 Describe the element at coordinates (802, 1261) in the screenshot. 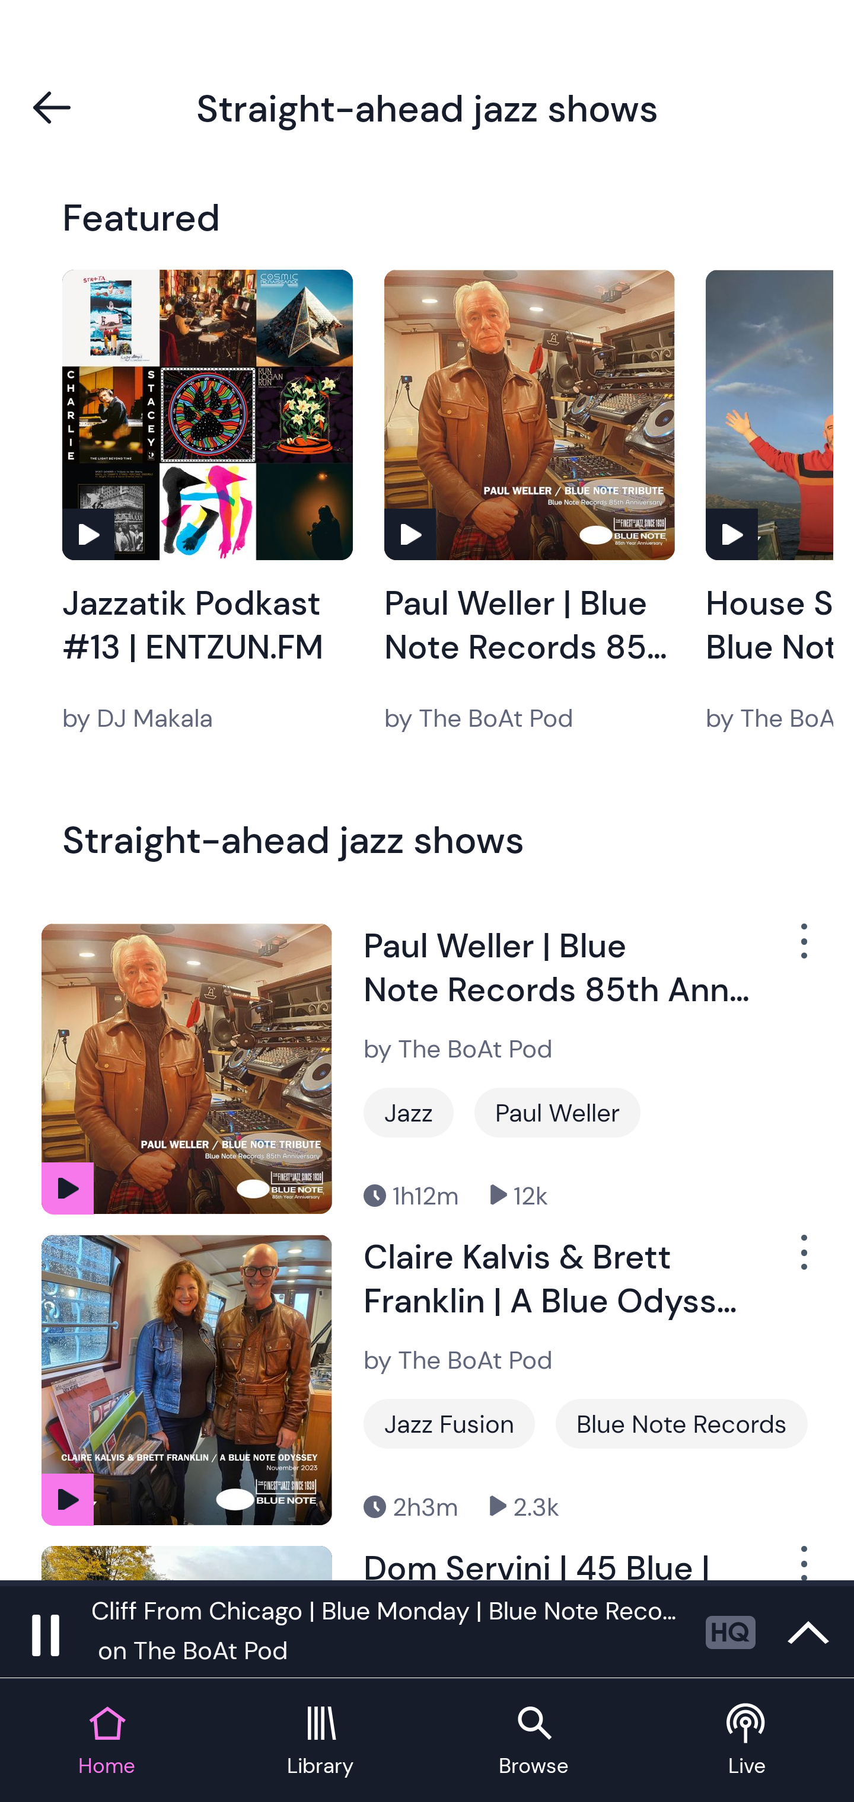

I see `Show Options Menu Button` at that location.